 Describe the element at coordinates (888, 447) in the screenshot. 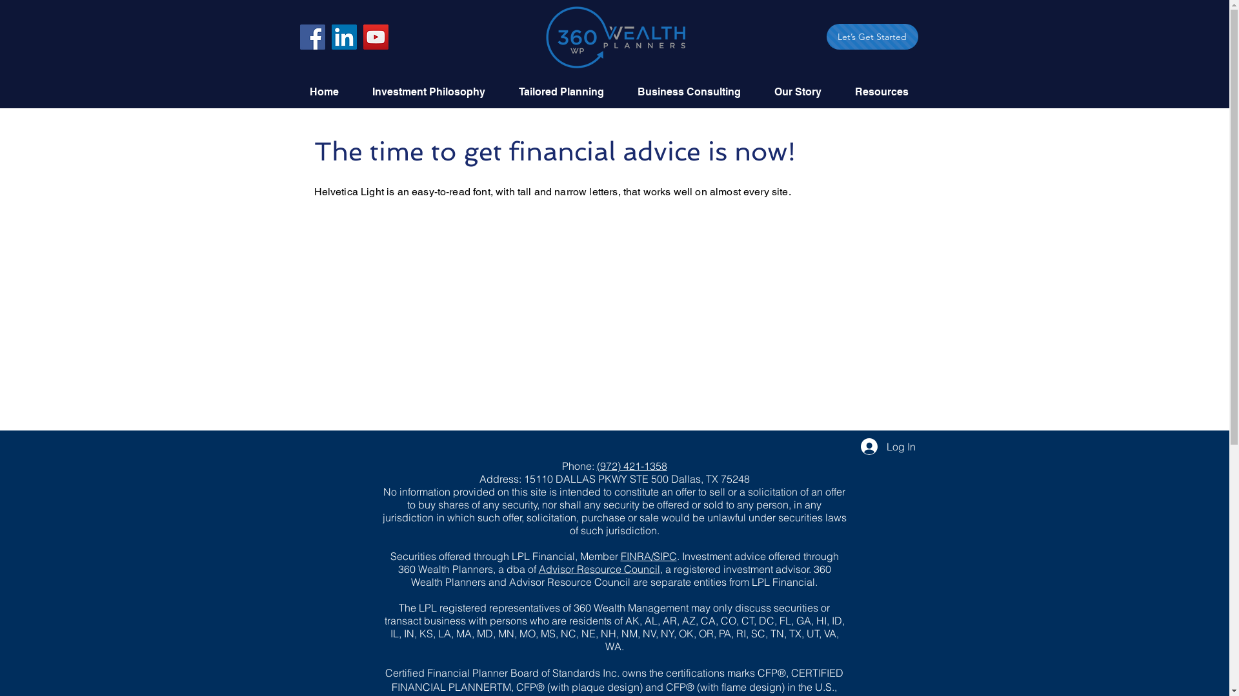

I see `Log In` at that location.